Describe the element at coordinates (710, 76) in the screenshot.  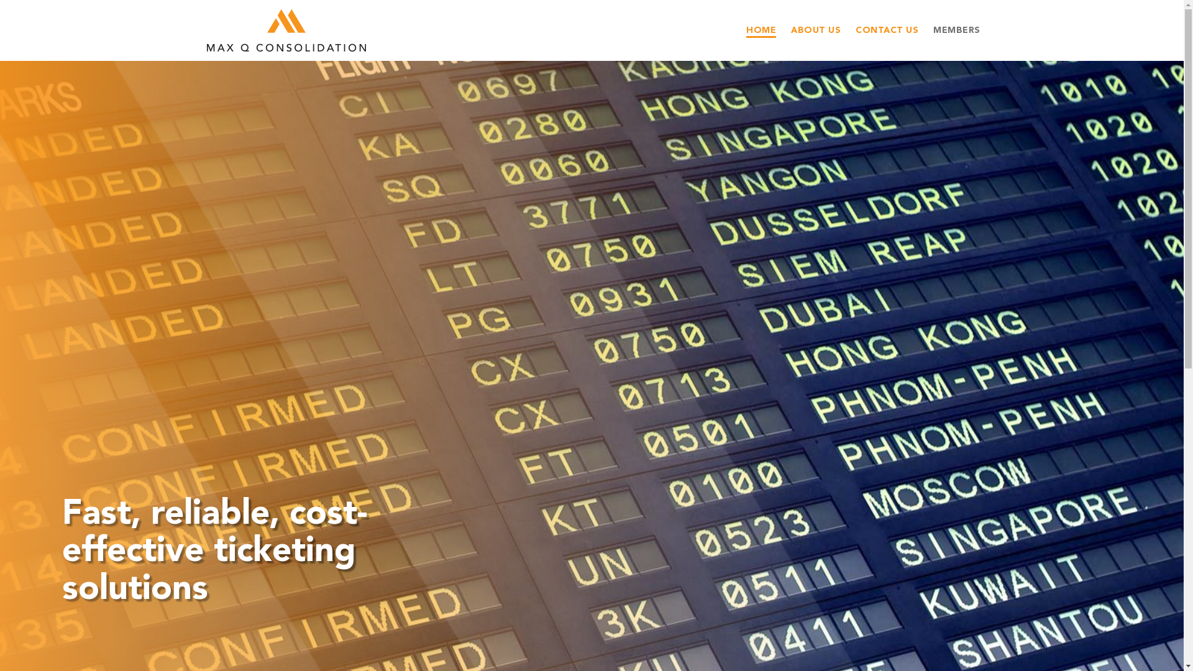
I see `forgot` at that location.